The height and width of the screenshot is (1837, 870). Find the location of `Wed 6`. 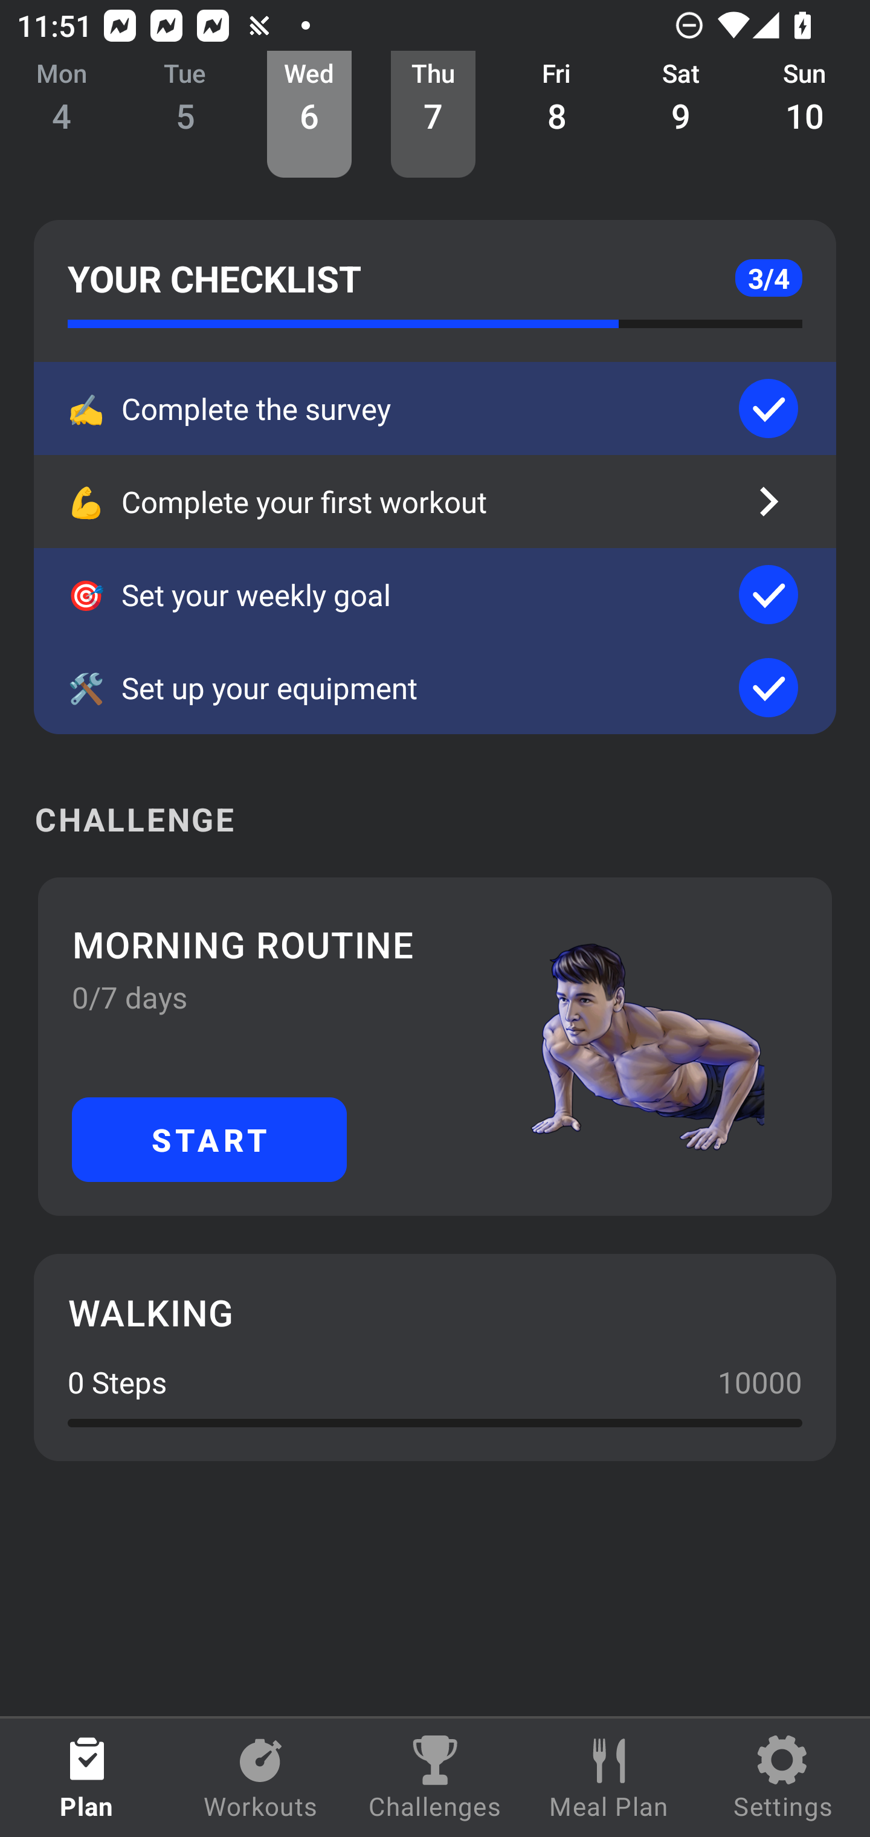

Wed 6 is located at coordinates (309, 115).